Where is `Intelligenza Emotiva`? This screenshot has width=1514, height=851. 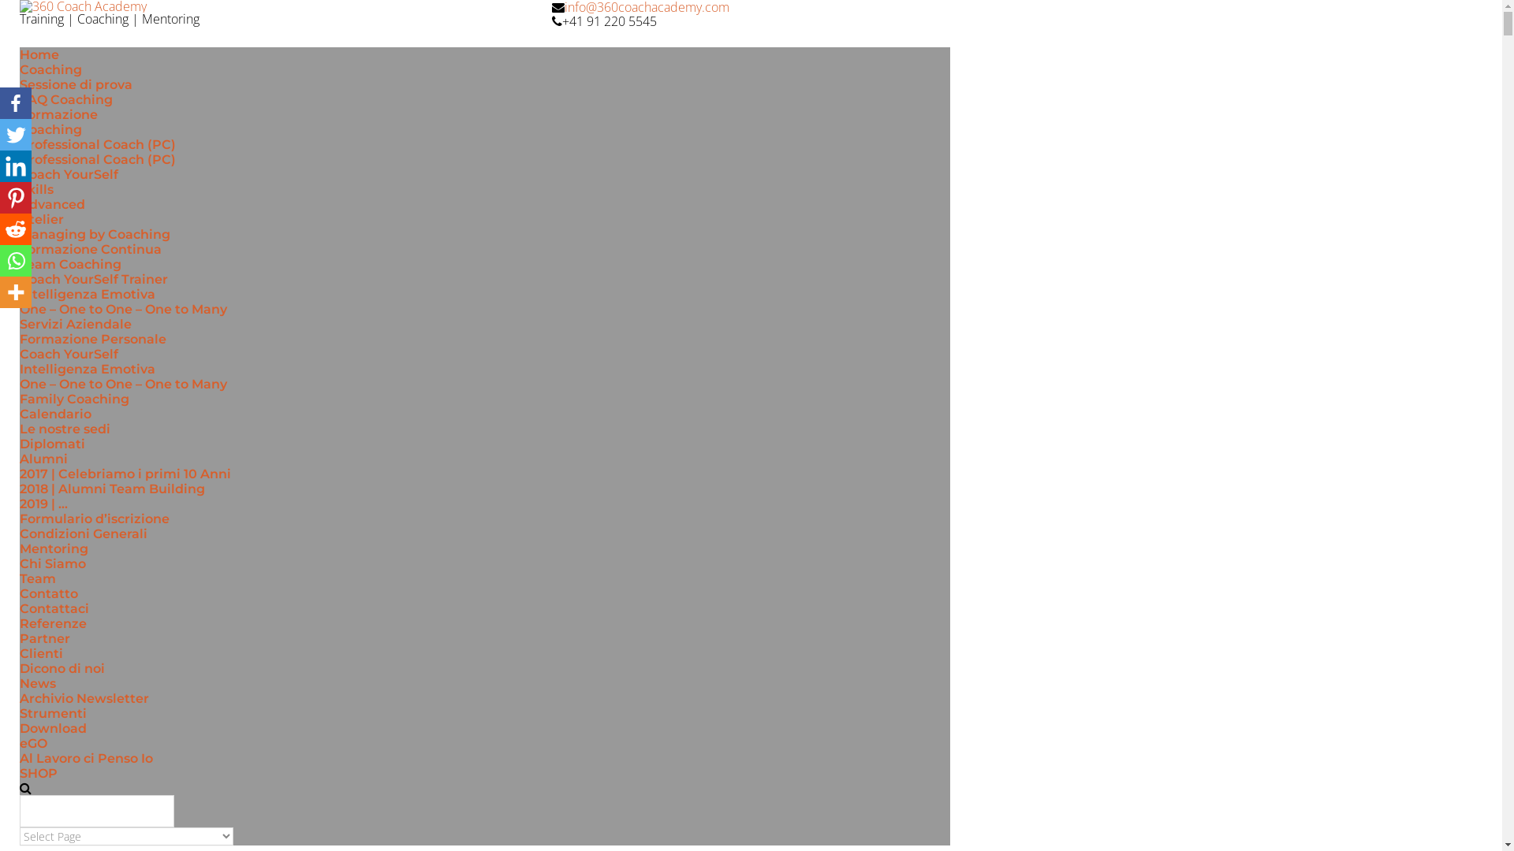
Intelligenza Emotiva is located at coordinates (88, 295).